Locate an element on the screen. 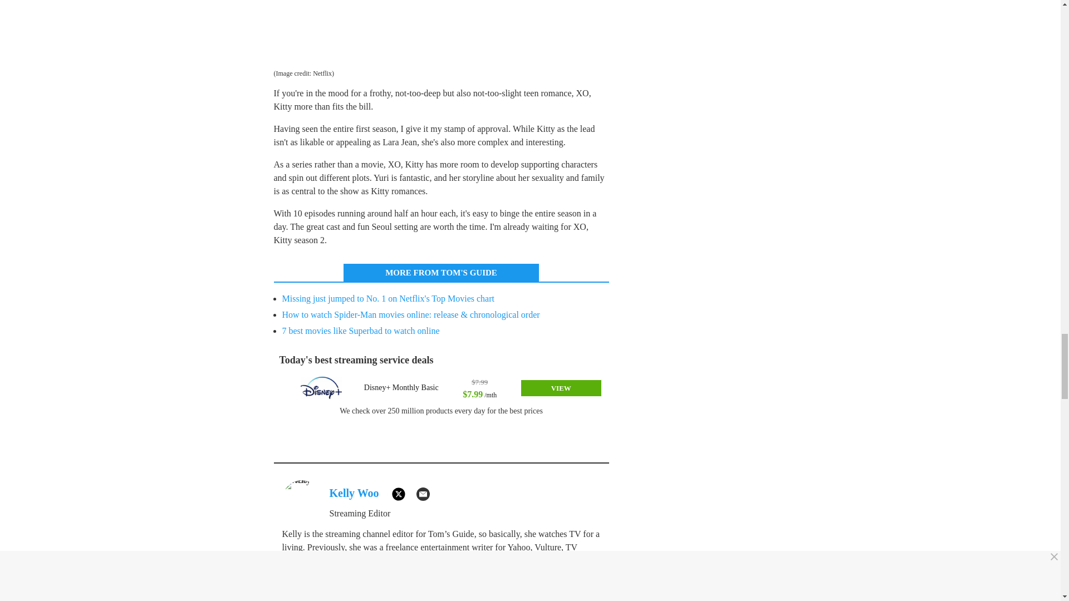  Disney is located at coordinates (321, 388).